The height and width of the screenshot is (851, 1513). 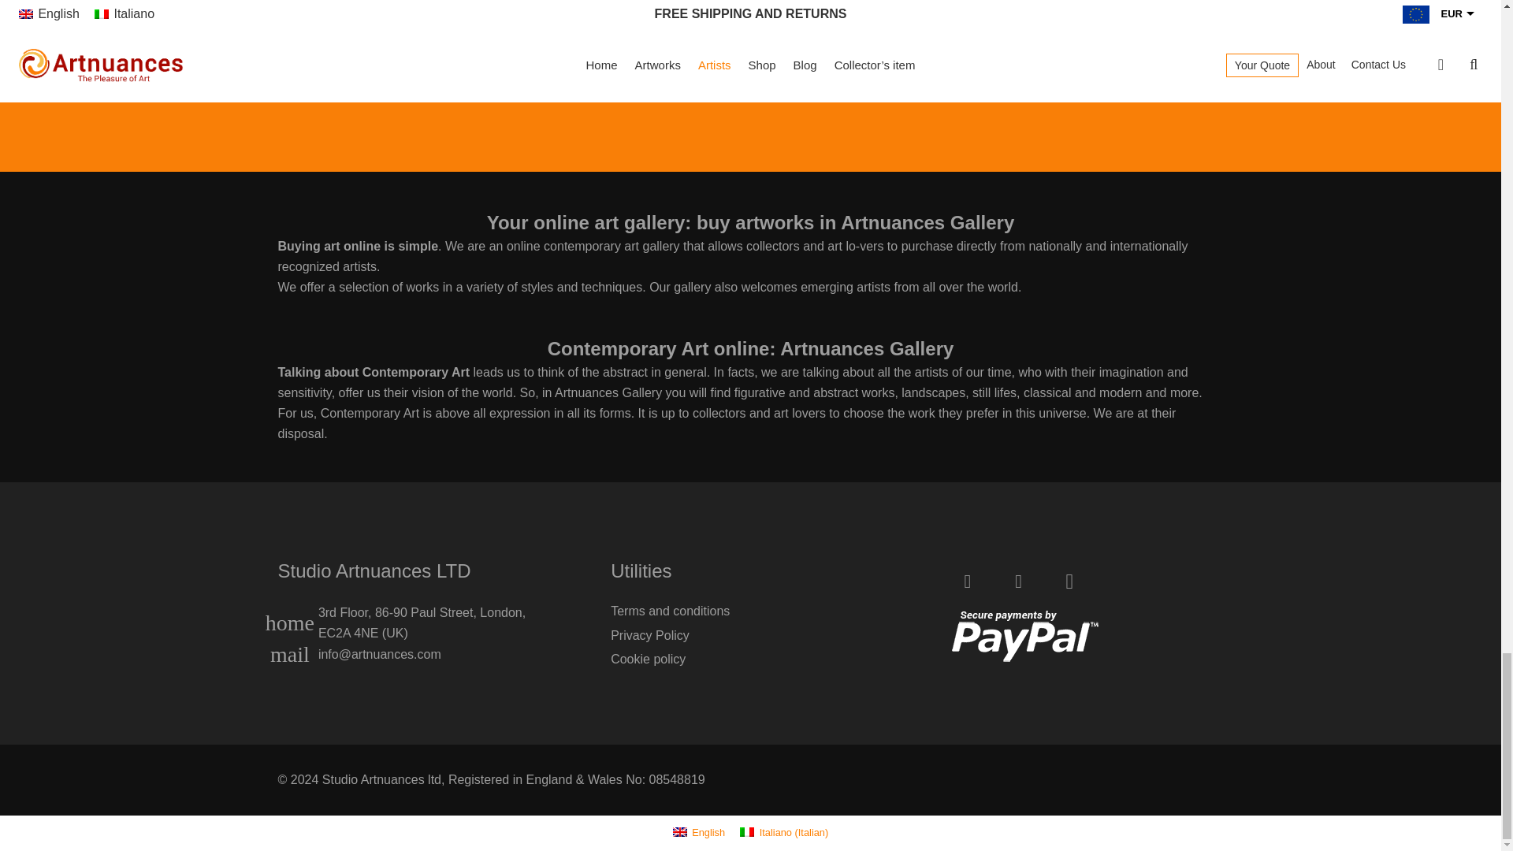 What do you see at coordinates (1069, 582) in the screenshot?
I see `Instagram` at bounding box center [1069, 582].